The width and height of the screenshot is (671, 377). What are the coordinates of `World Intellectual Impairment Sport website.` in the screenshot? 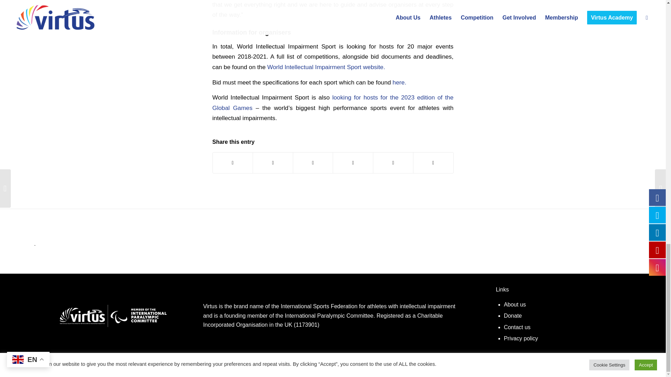 It's located at (326, 67).